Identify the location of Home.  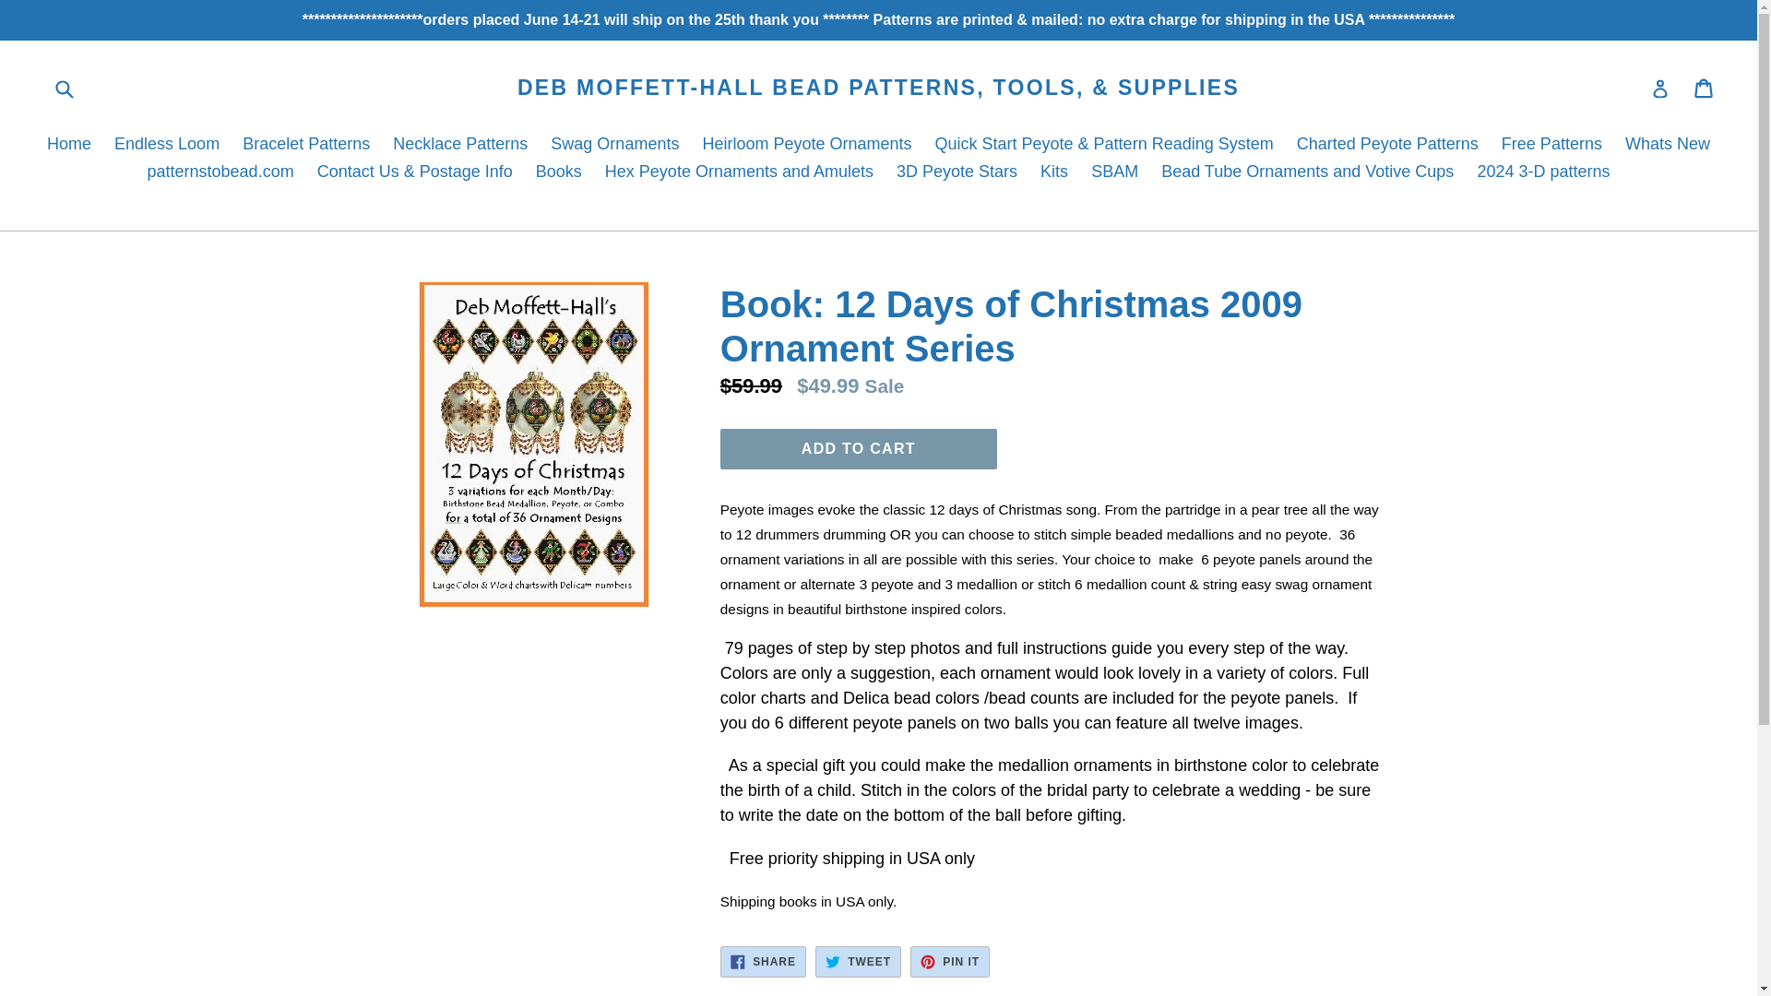
(950, 961).